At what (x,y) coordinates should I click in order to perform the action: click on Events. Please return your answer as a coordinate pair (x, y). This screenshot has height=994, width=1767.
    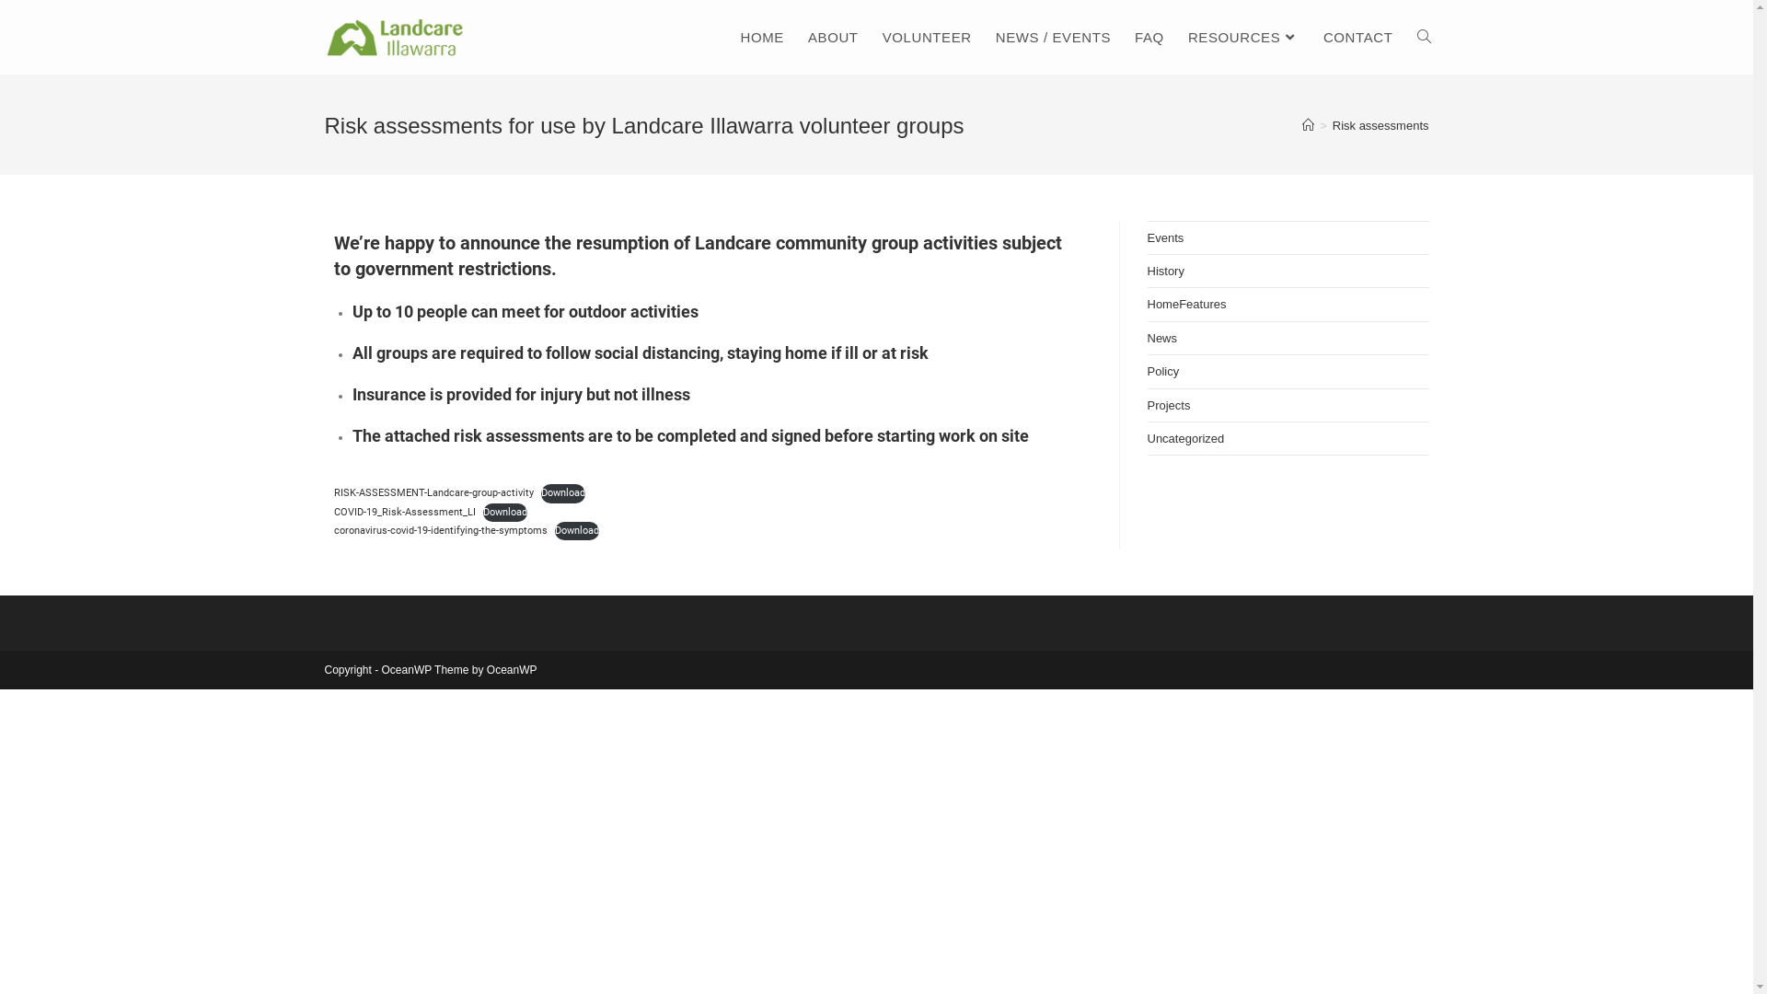
    Looking at the image, I should click on (1165, 237).